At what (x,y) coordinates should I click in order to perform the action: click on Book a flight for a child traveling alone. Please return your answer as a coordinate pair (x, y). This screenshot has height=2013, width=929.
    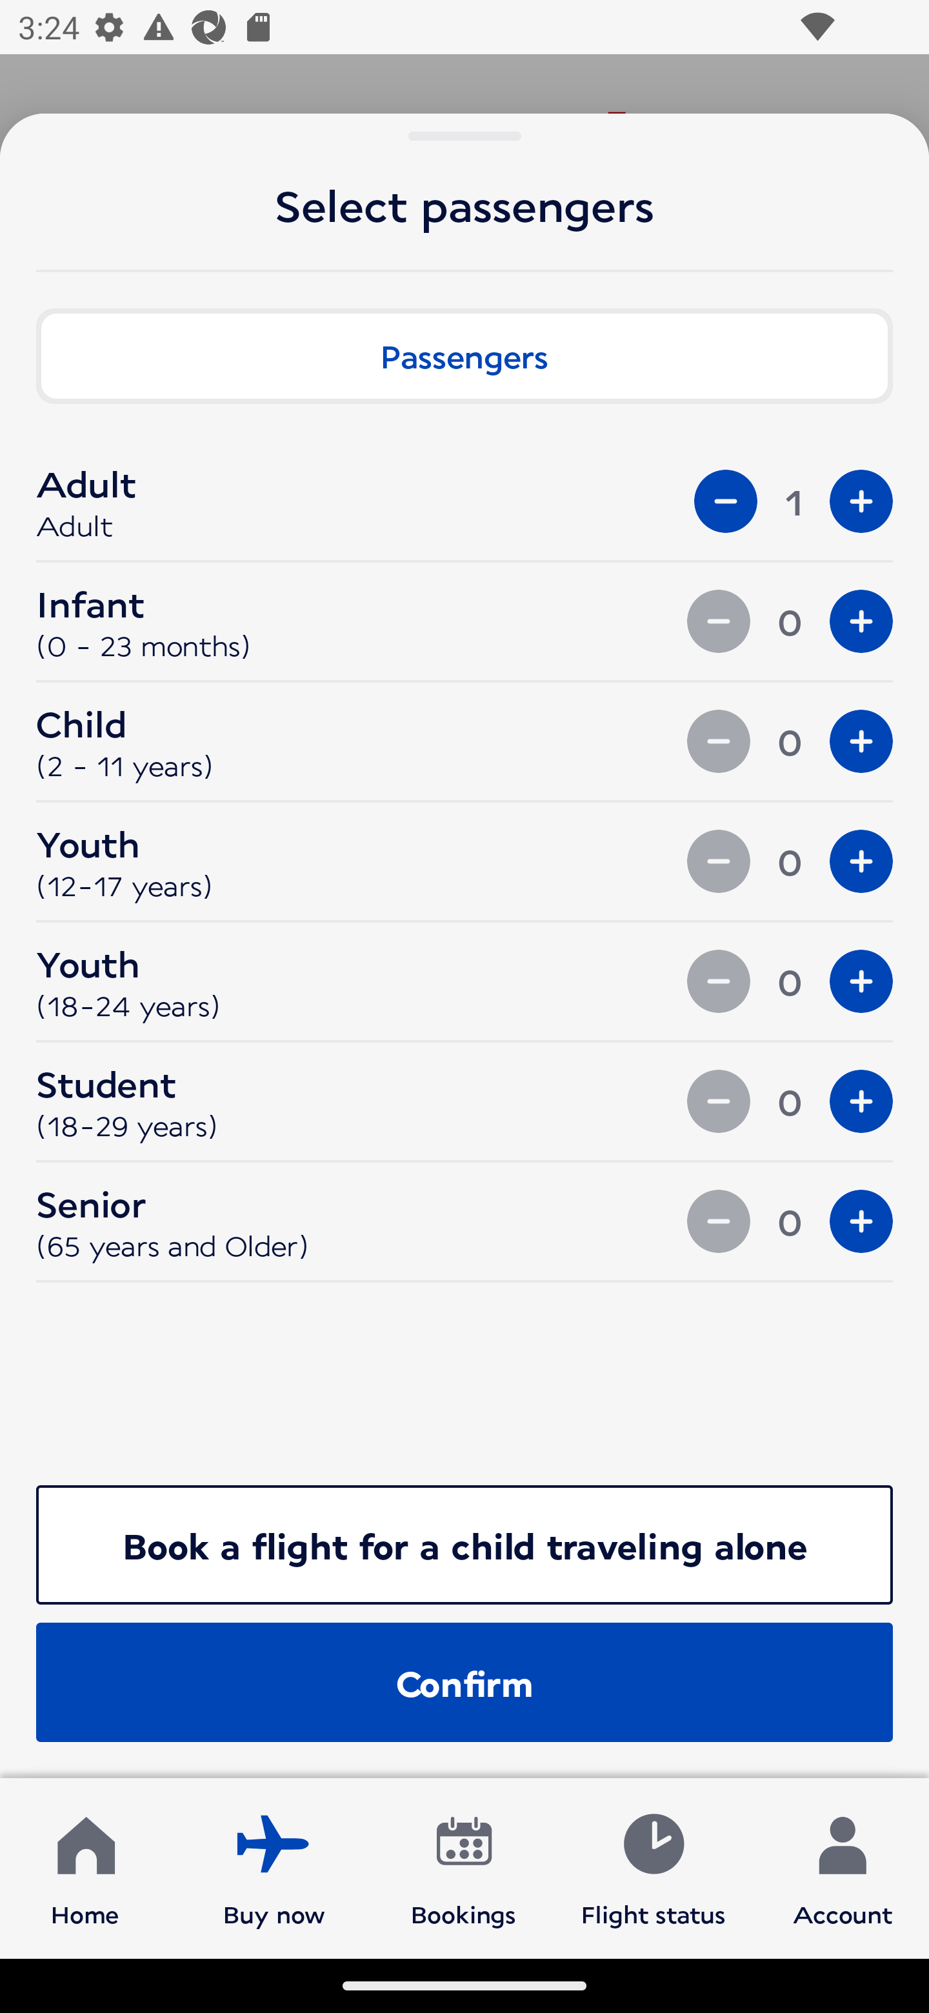
    Looking at the image, I should click on (464, 1545).